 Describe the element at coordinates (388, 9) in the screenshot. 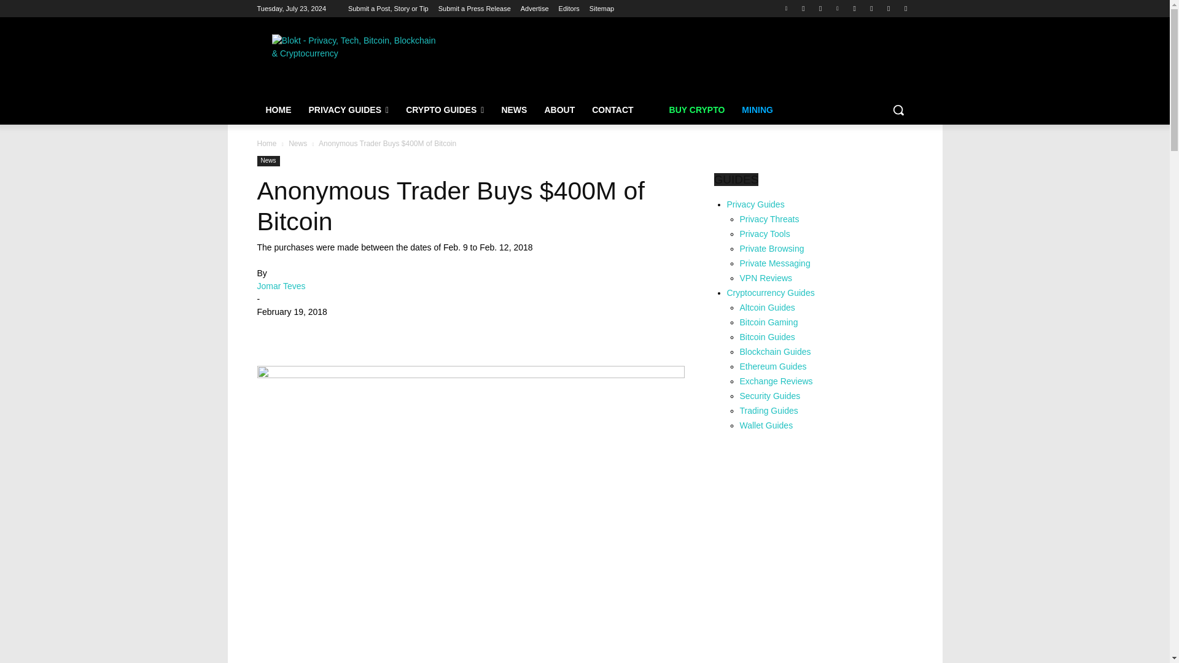

I see `Submit a Post, Story or Tip` at that location.